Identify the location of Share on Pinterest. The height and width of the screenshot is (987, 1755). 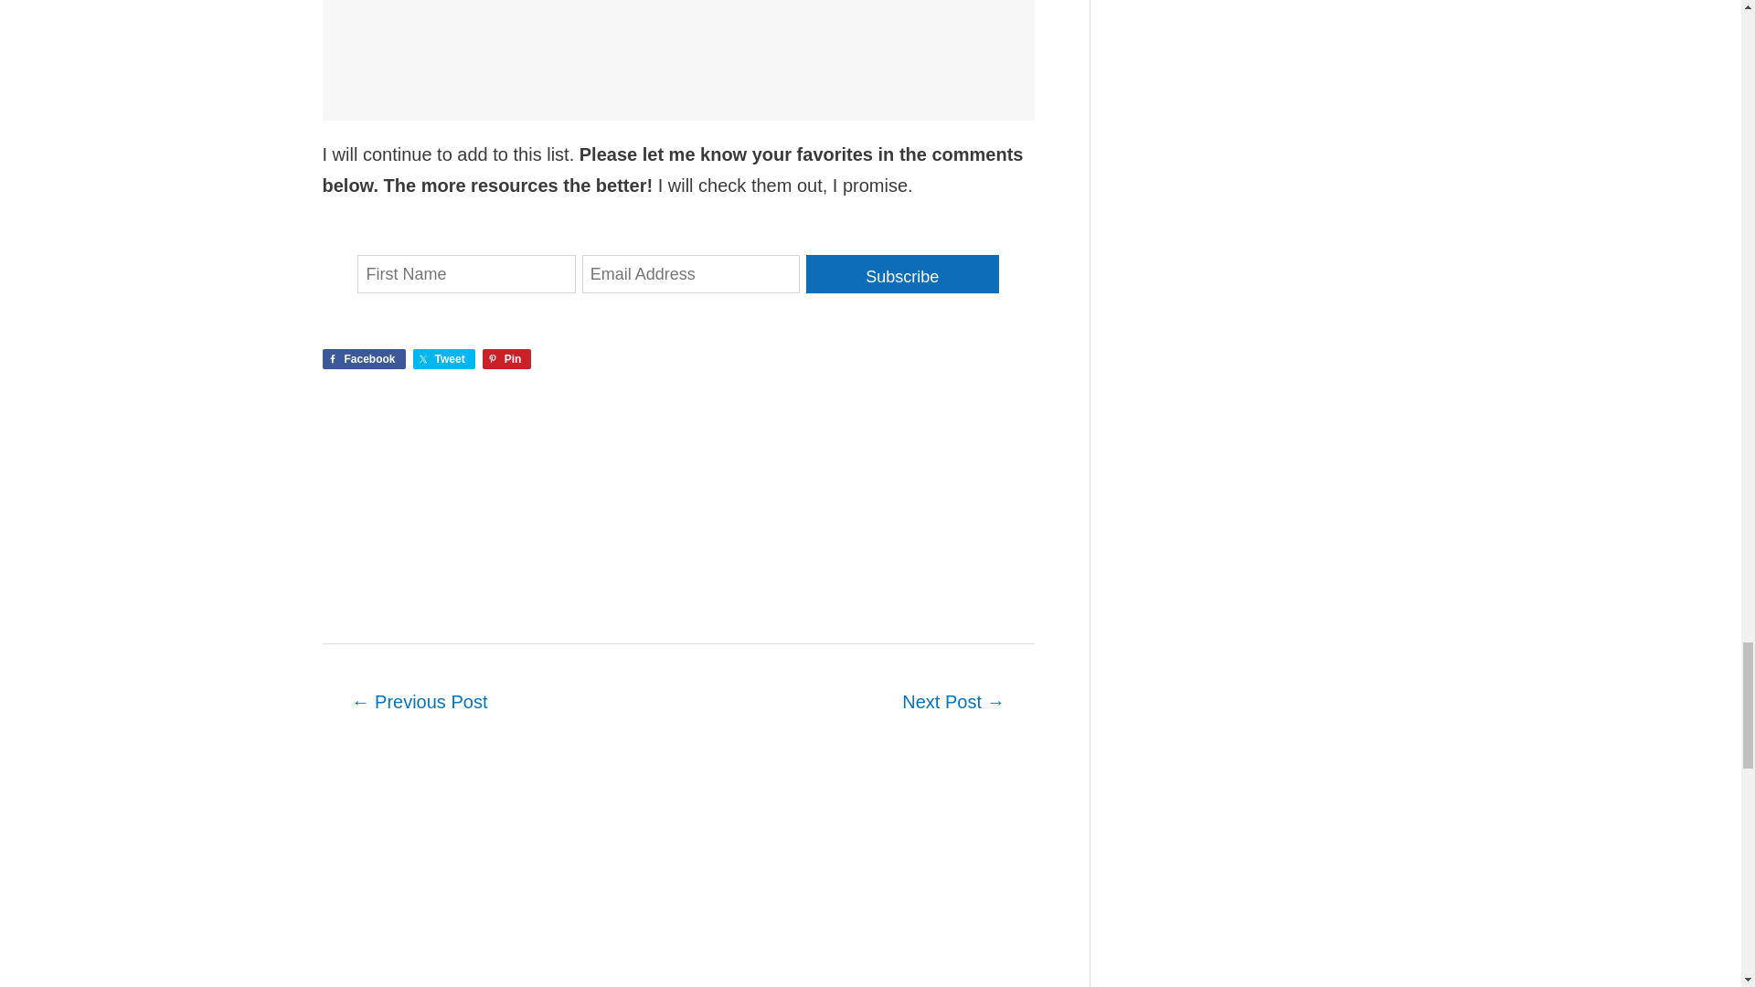
(506, 358).